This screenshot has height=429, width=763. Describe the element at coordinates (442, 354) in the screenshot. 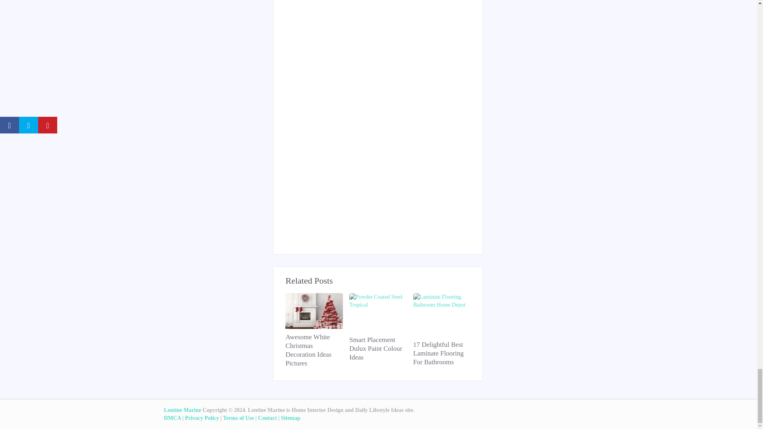

I see `17 Delightful Best Laminate Flooring For Bathrooms` at that location.